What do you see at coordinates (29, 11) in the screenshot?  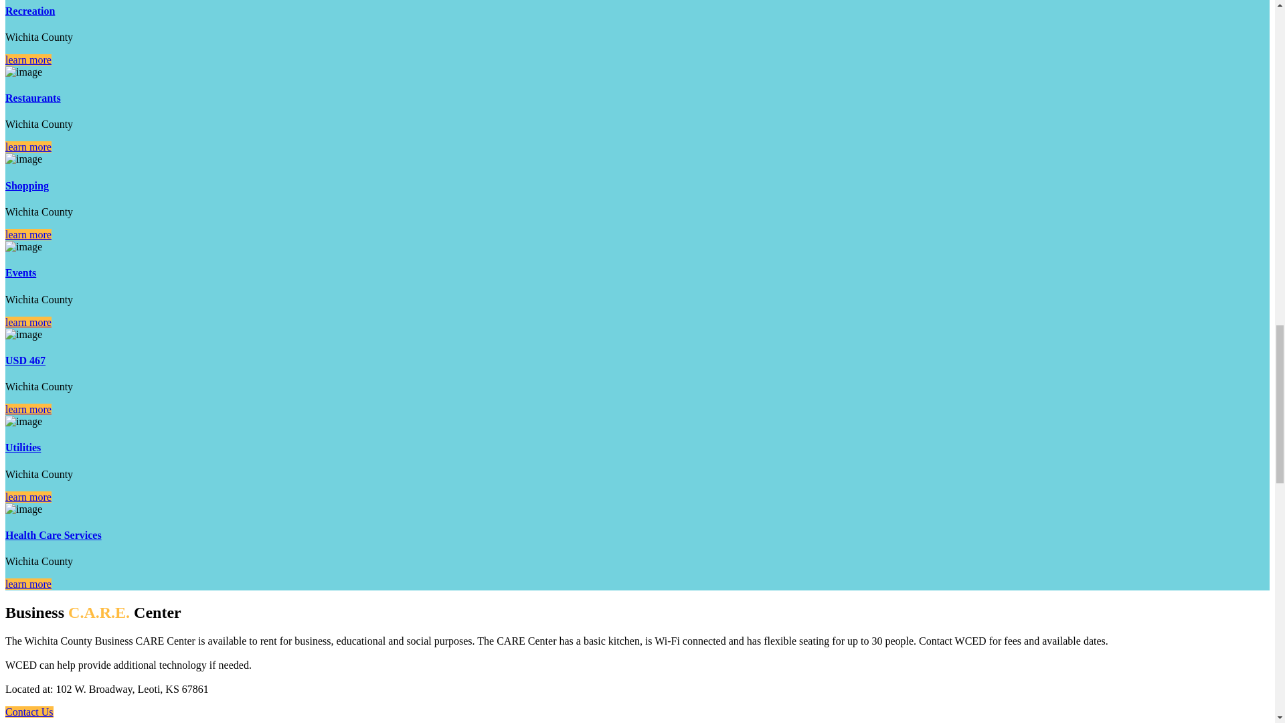 I see `Recreation` at bounding box center [29, 11].